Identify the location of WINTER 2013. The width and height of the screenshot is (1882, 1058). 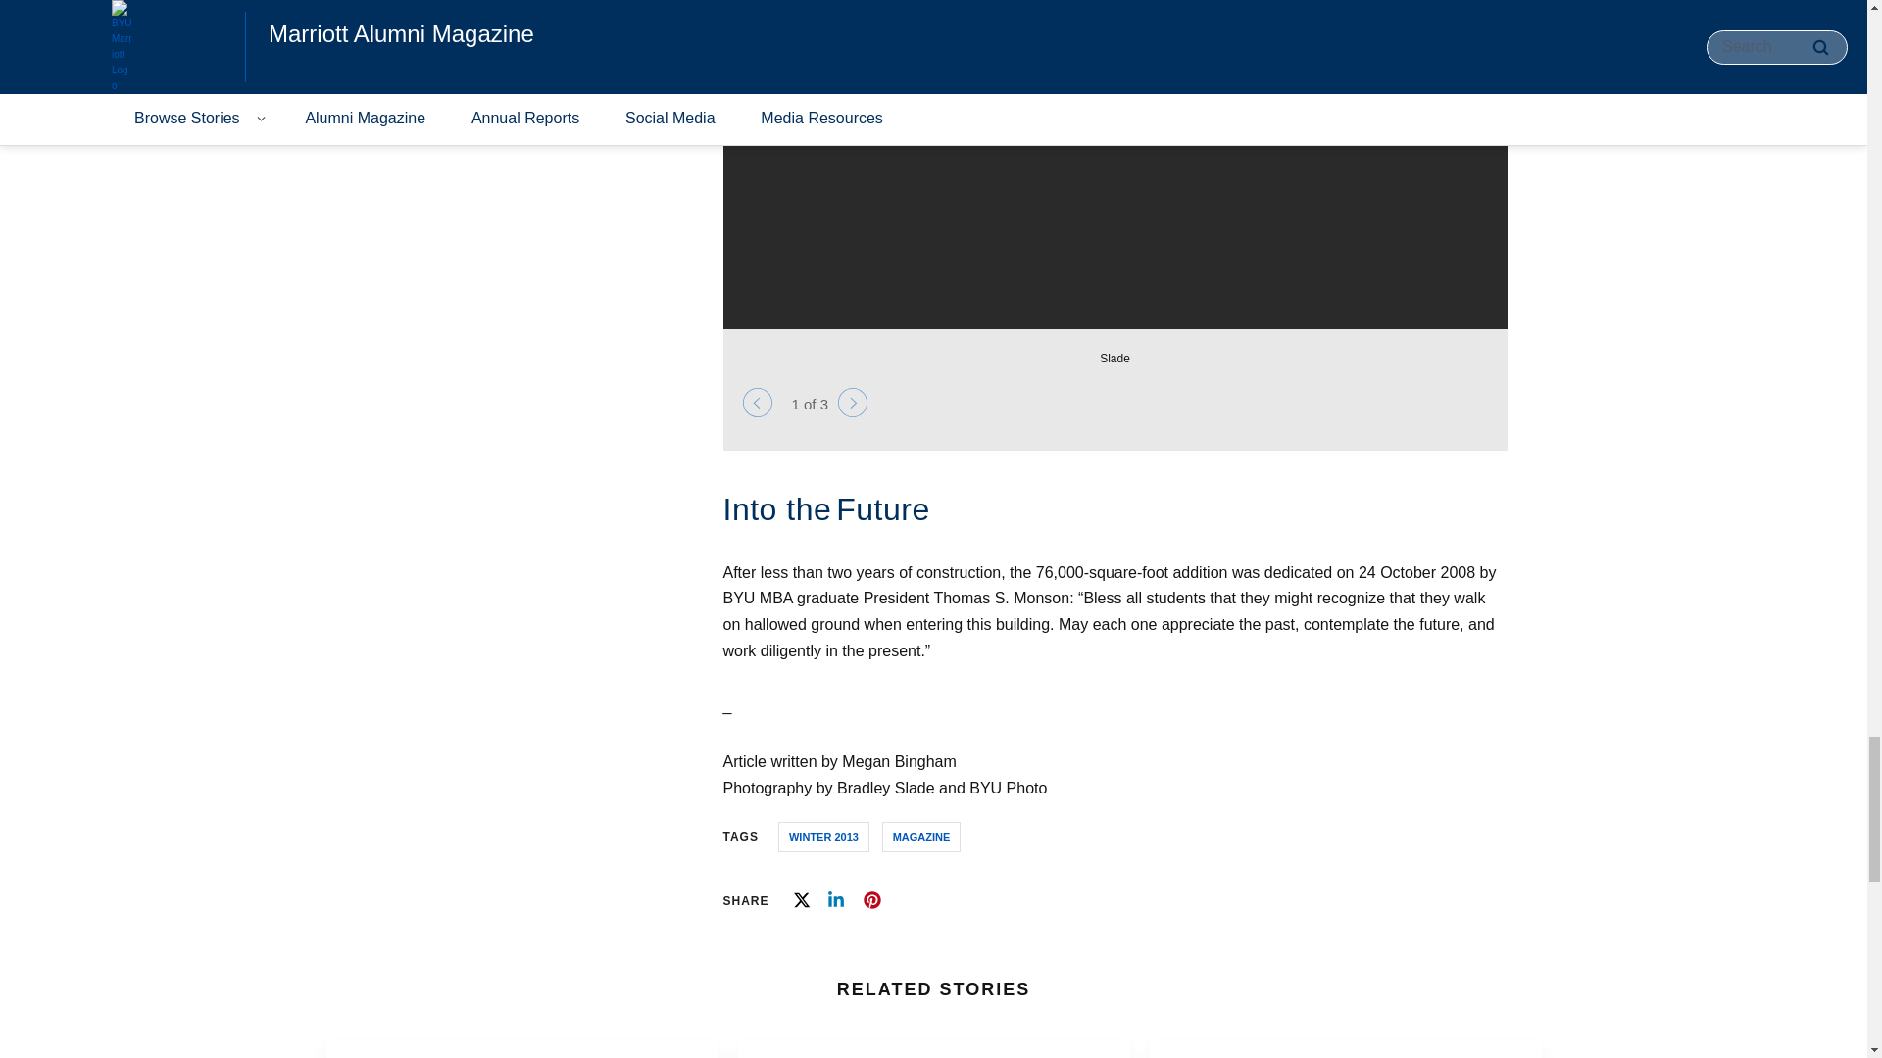
(823, 837).